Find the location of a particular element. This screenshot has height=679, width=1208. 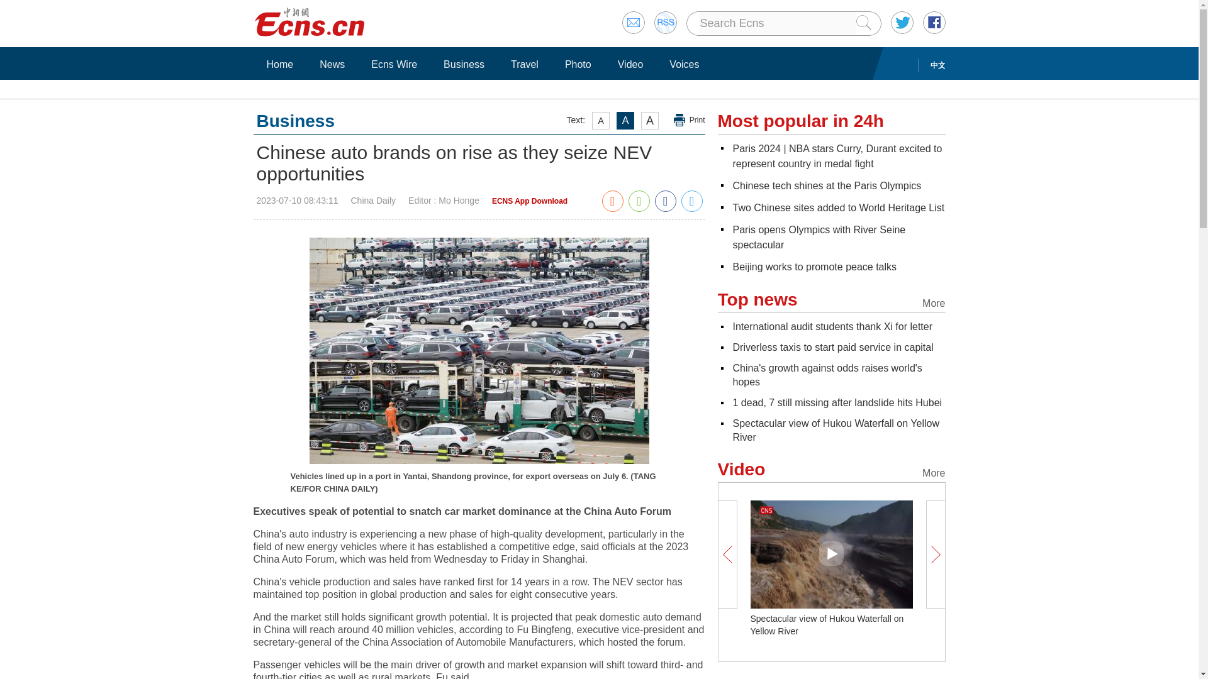

Chinese is located at coordinates (826, 185).